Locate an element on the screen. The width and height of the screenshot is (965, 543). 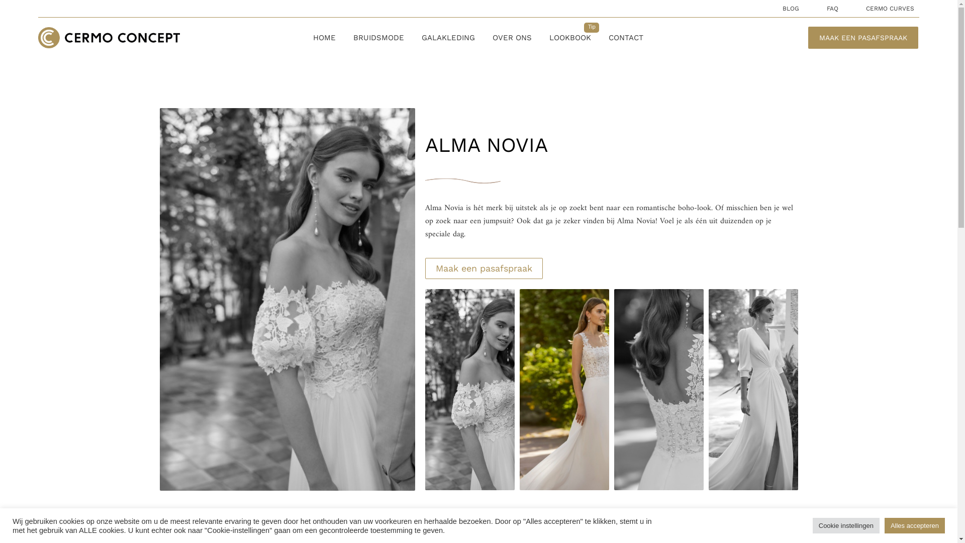
CONTACT is located at coordinates (626, 38).